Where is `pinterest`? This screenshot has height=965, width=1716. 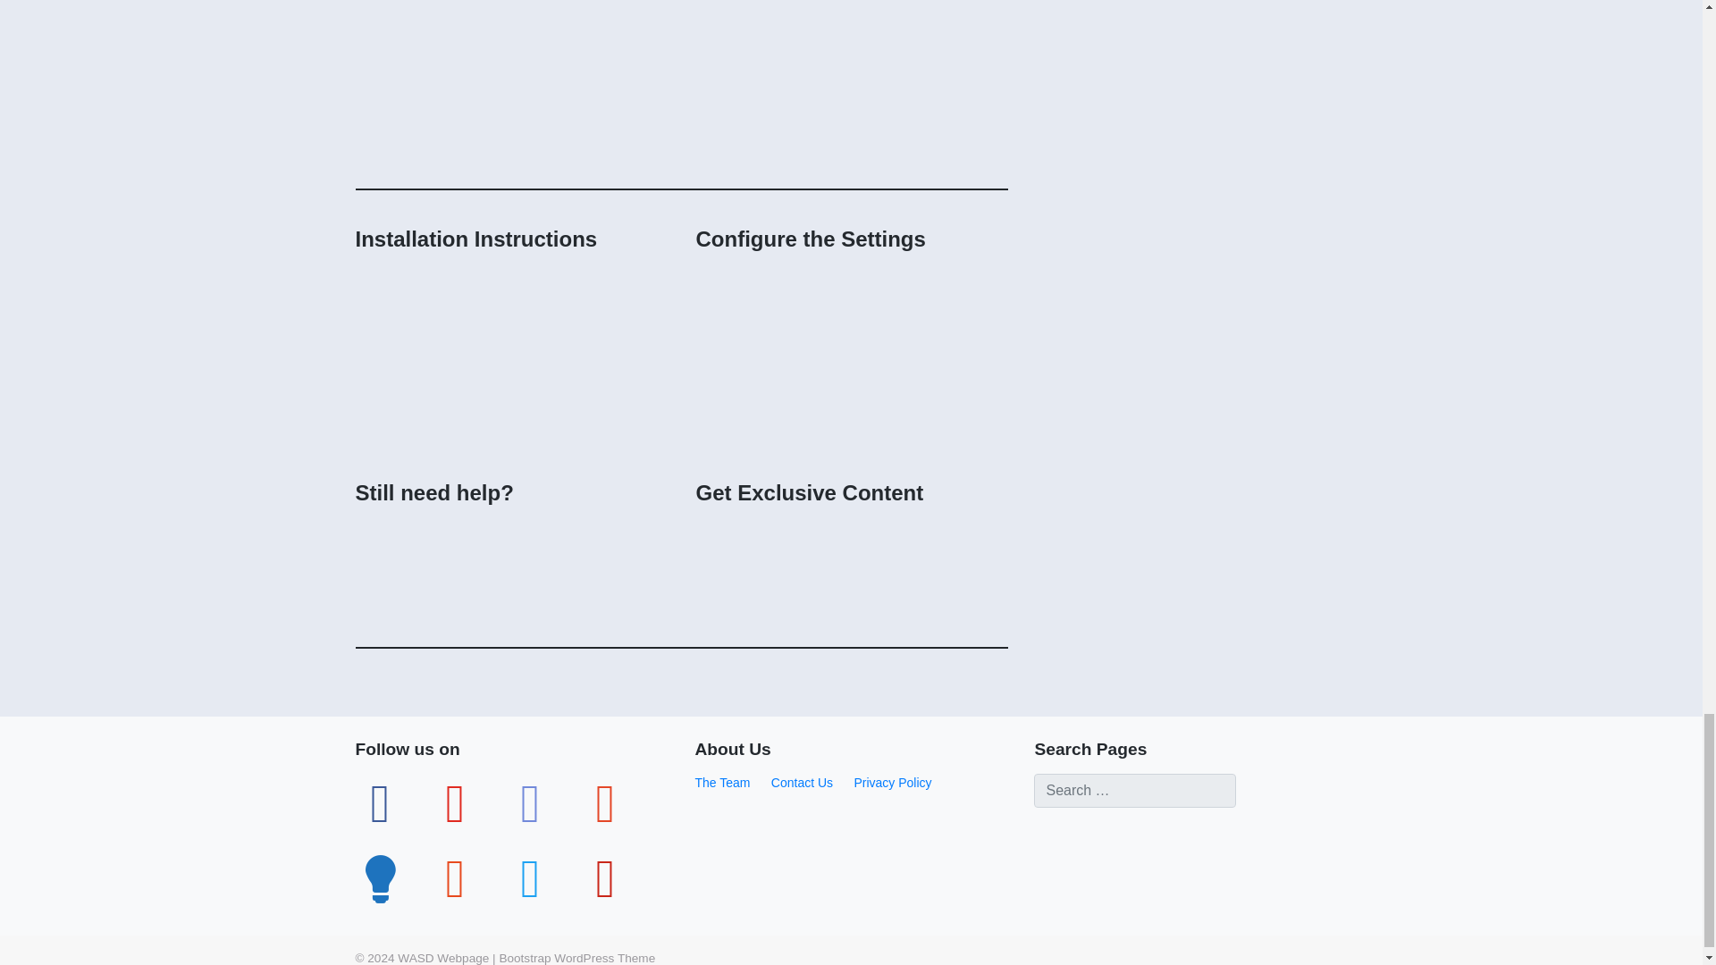
pinterest is located at coordinates (606, 878).